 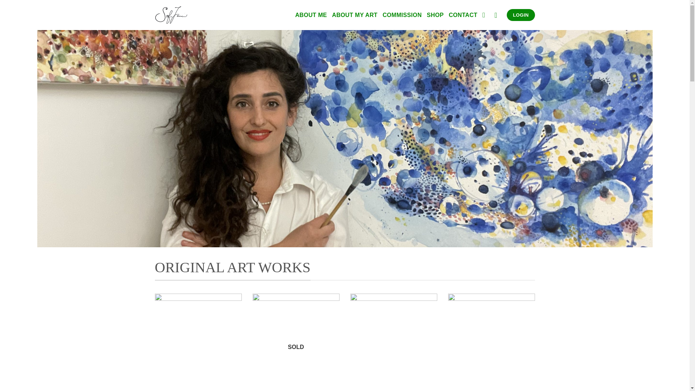 I want to click on CONTACT, so click(x=463, y=15).